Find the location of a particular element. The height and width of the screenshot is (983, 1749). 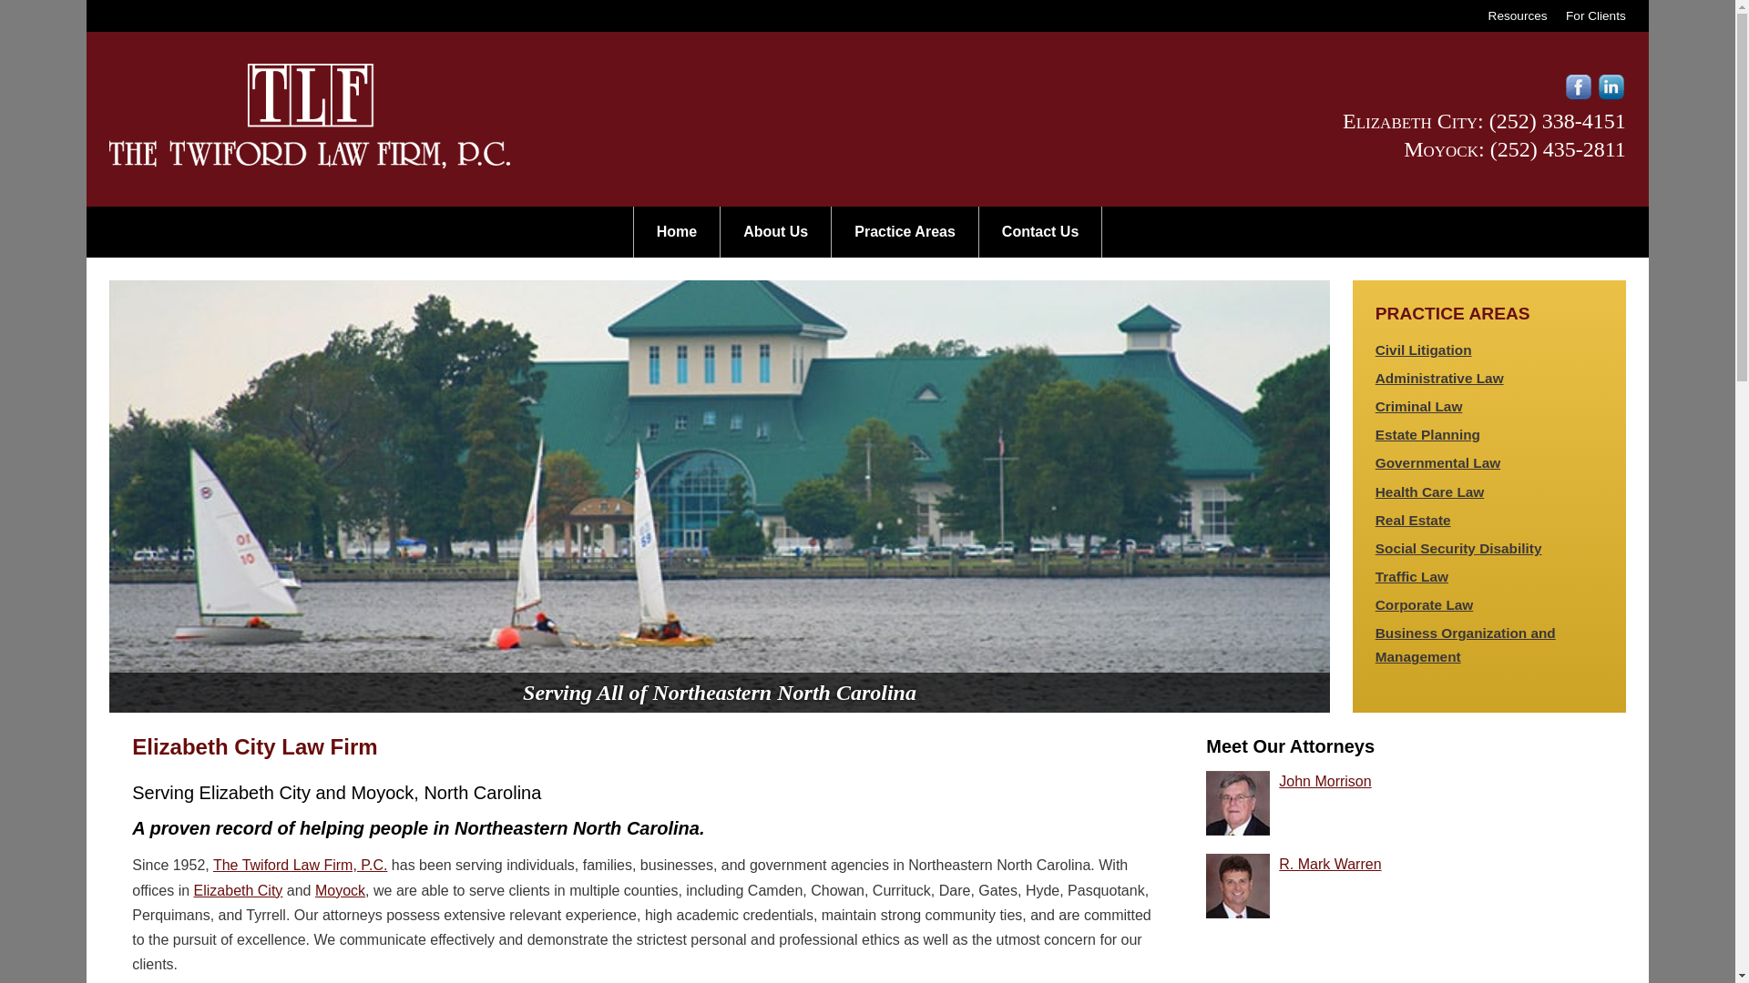

Administrative Law is located at coordinates (1439, 379).